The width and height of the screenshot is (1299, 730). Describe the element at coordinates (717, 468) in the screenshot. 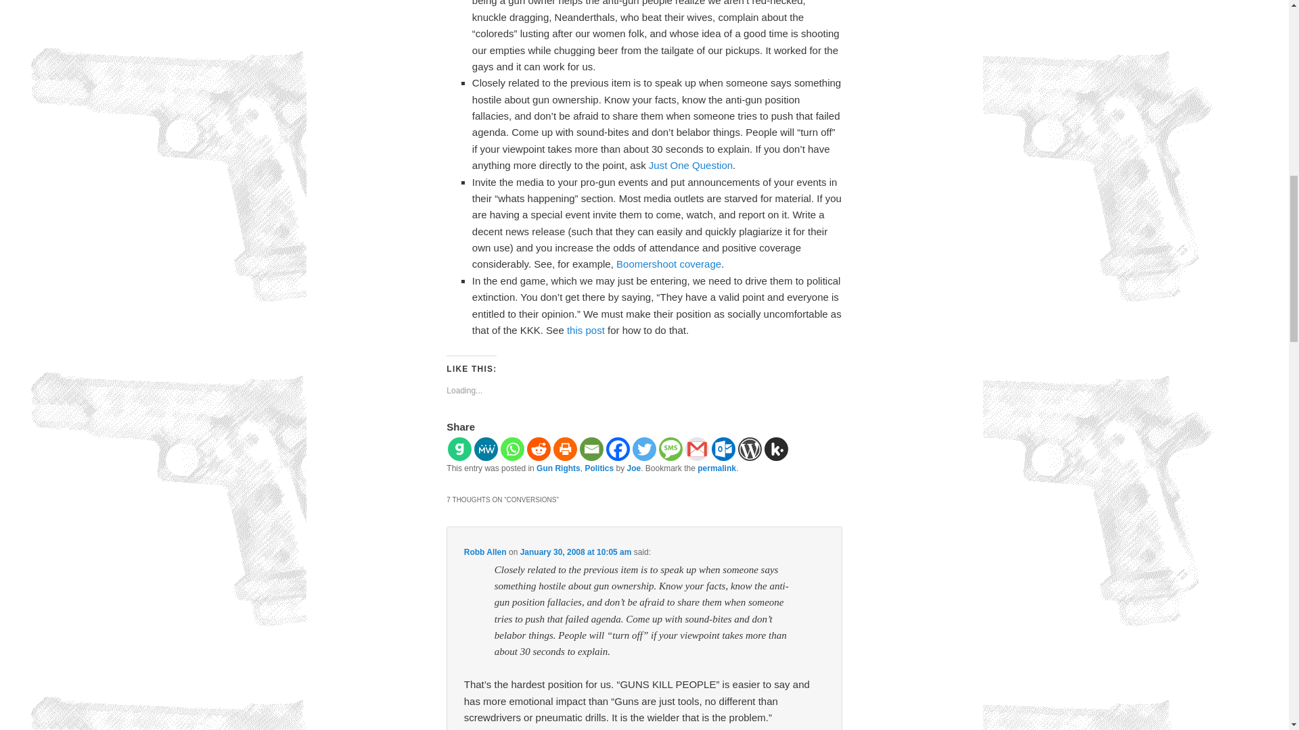

I see `permalink` at that location.